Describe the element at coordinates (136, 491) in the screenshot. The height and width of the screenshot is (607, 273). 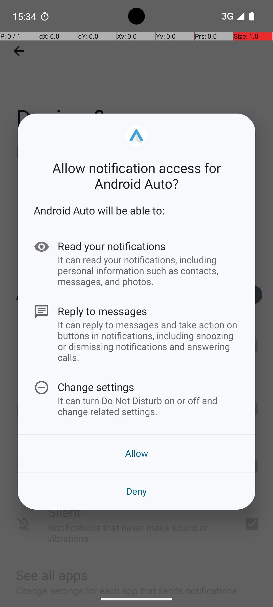
I see `Deny` at that location.